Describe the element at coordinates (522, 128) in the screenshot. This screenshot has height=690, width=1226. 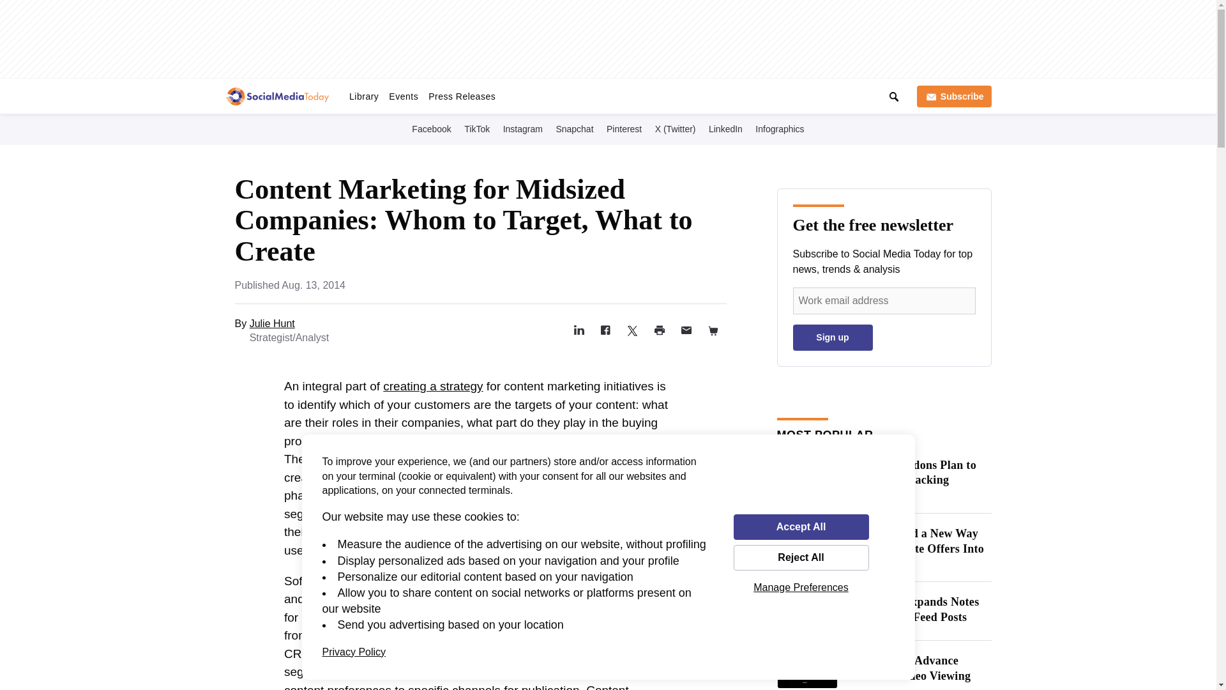
I see `Instagram` at that location.